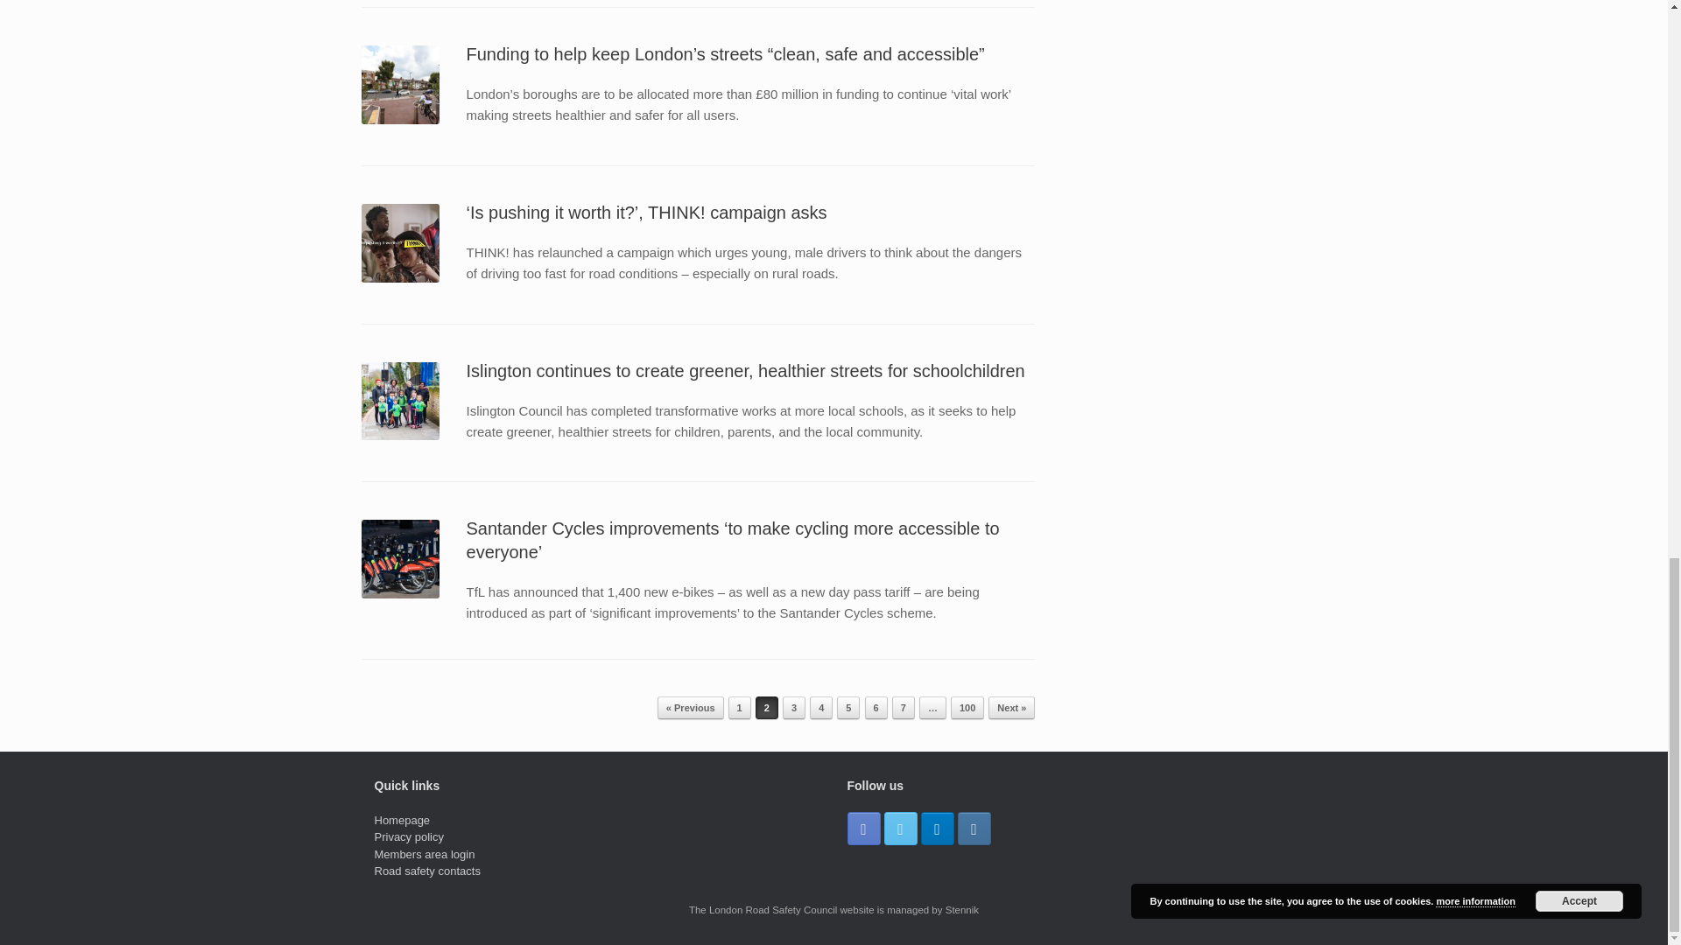  I want to click on London Road Safety Council Twitter, so click(900, 828).